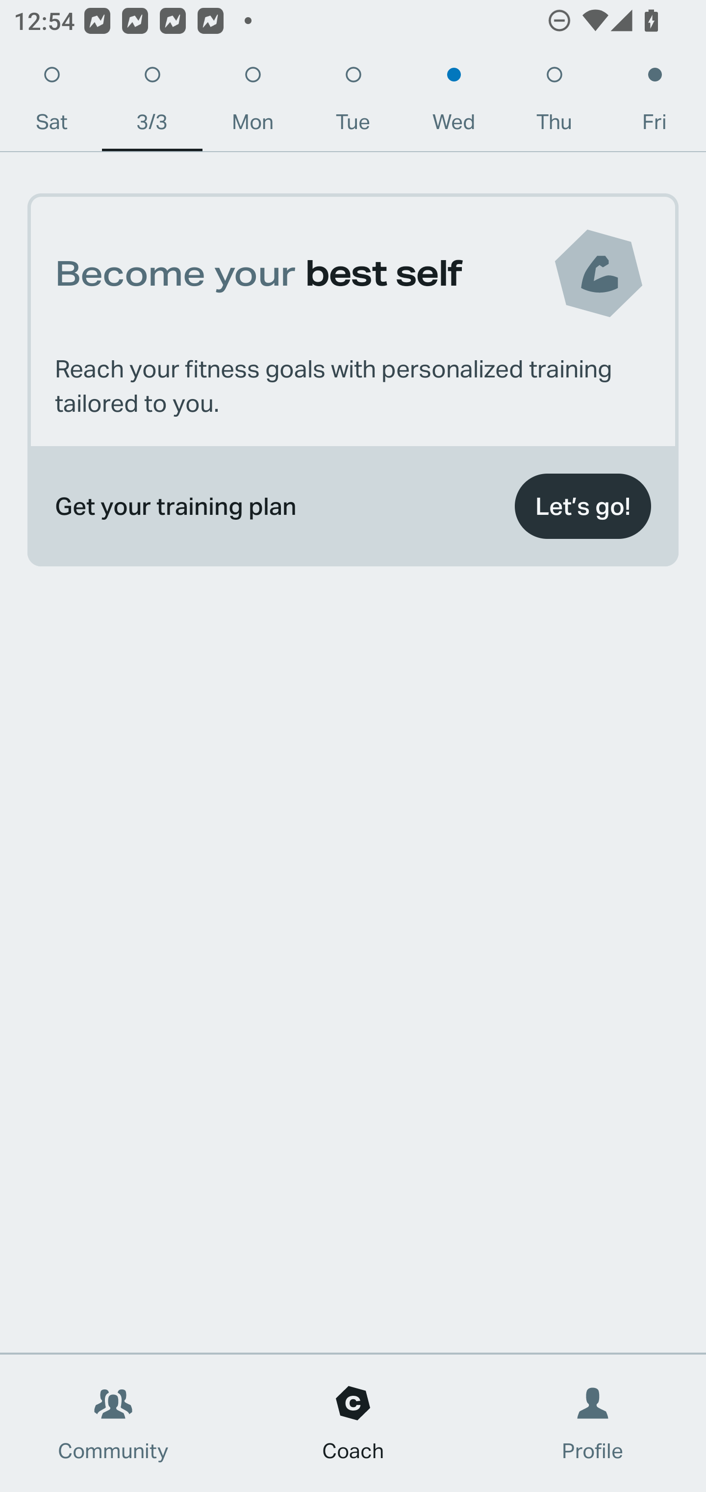 The height and width of the screenshot is (1492, 706). I want to click on Profile, so click(593, 1423).